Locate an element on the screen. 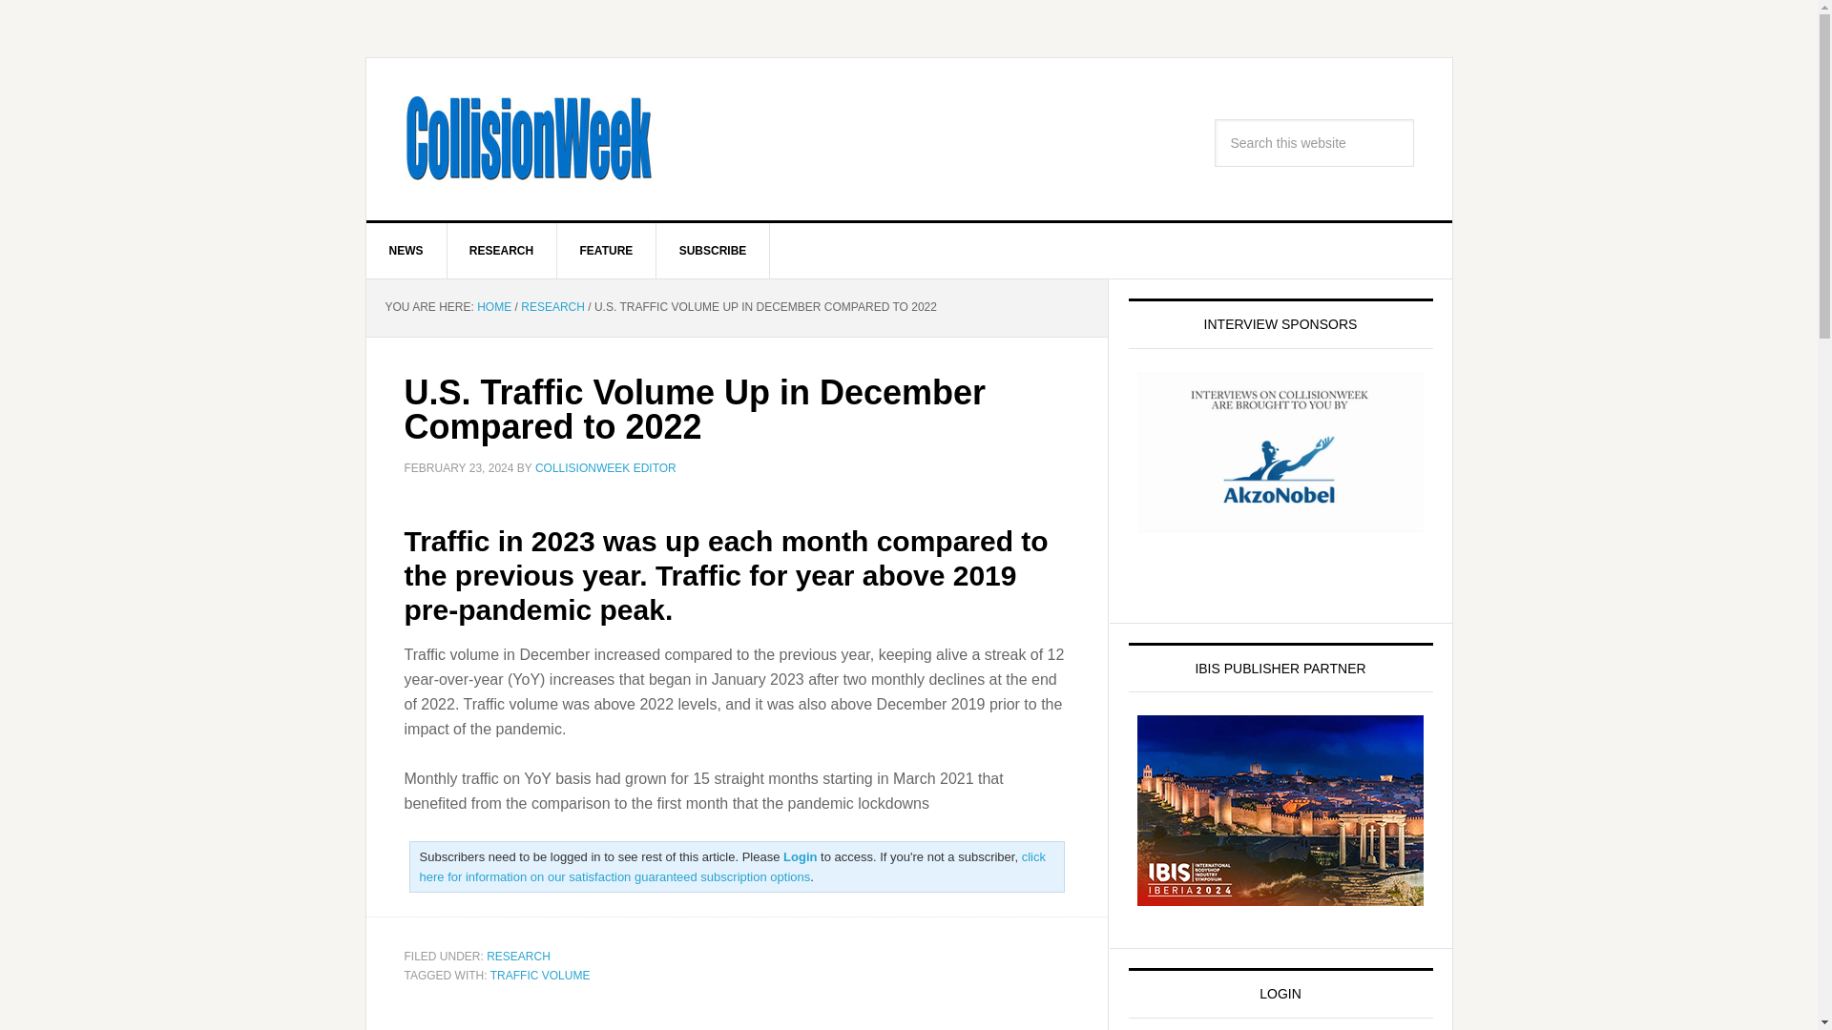 The width and height of the screenshot is (1832, 1030). RESEARCH is located at coordinates (519, 956).